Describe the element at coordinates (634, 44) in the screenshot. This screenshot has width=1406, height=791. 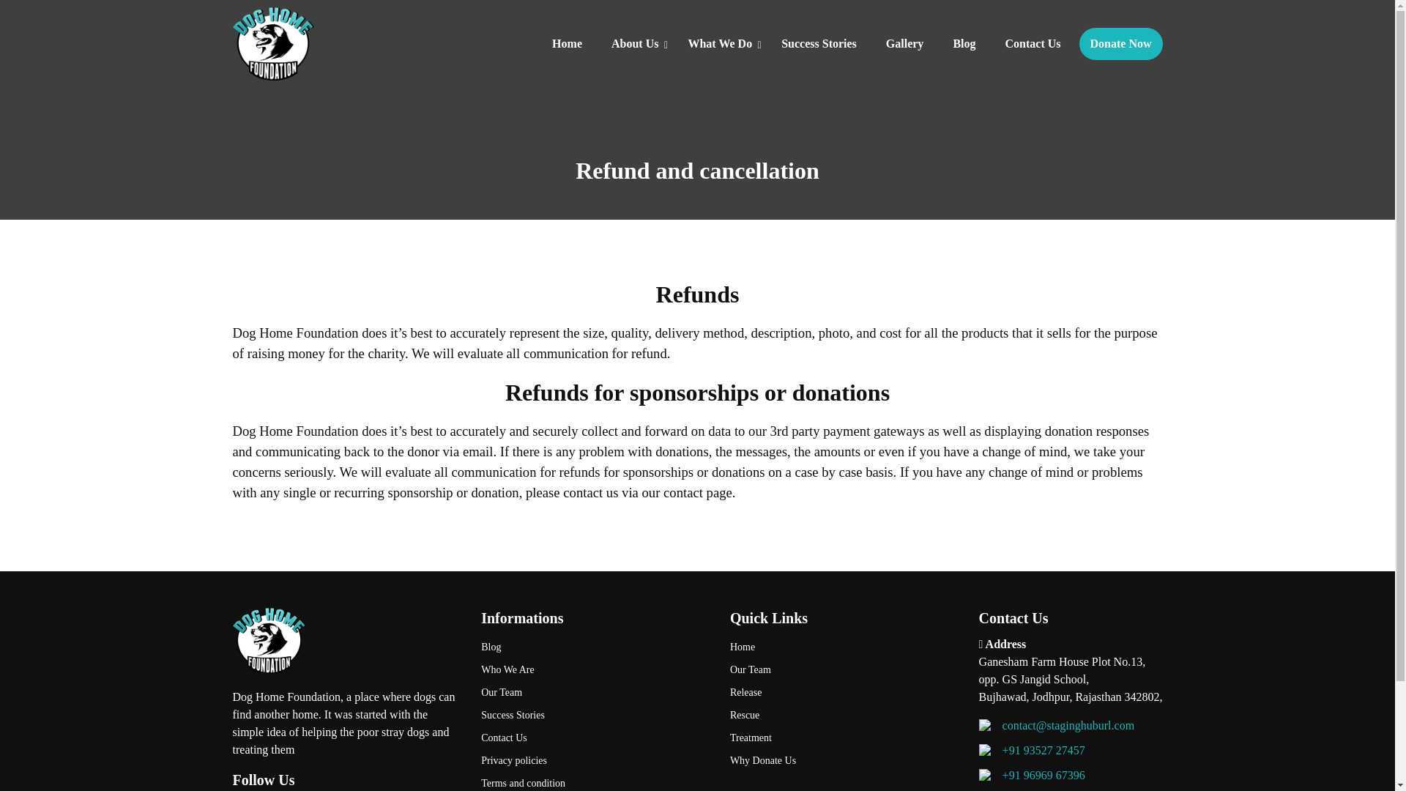
I see `About Us` at that location.